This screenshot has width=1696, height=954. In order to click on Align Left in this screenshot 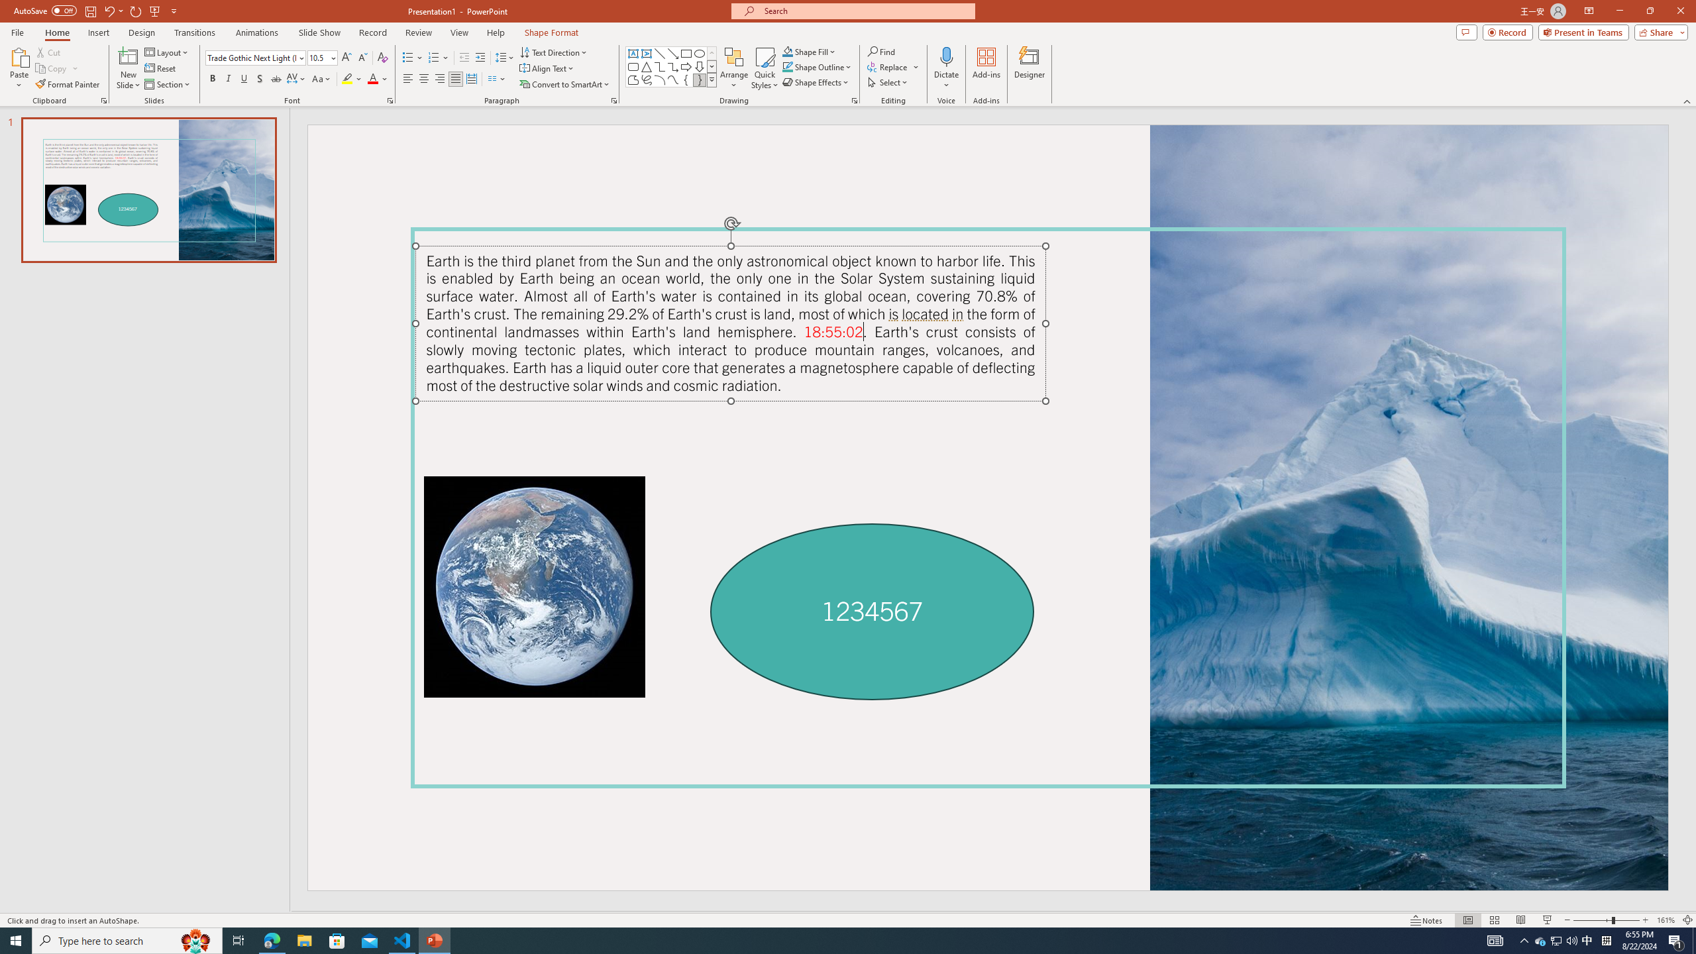, I will do `click(408, 79)`.